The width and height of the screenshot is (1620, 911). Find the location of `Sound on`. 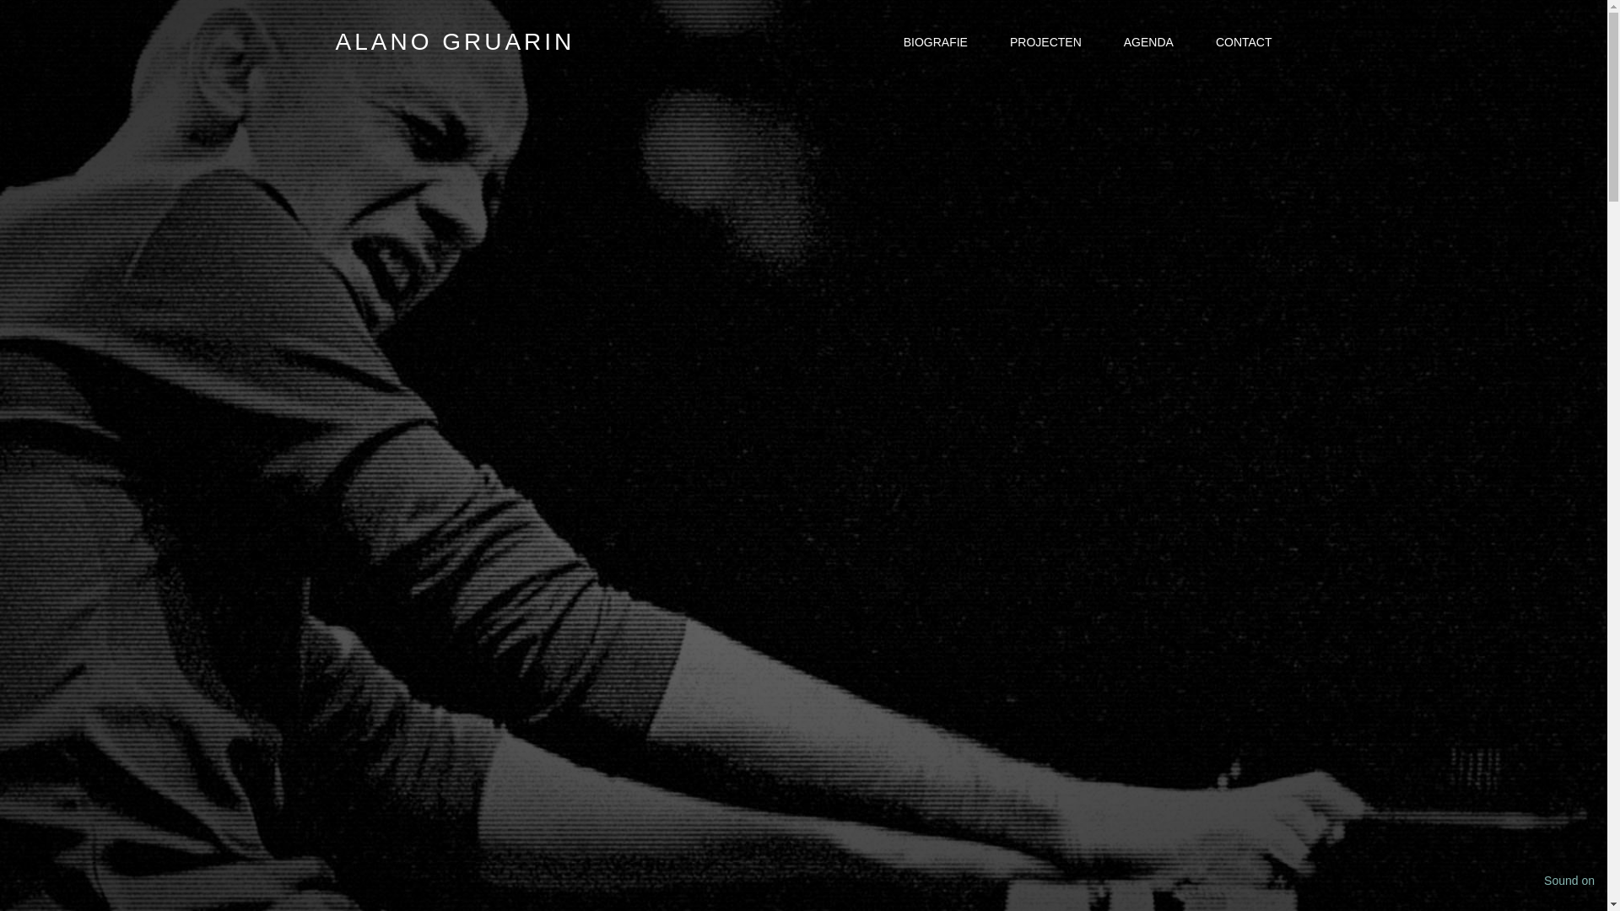

Sound on is located at coordinates (1569, 881).